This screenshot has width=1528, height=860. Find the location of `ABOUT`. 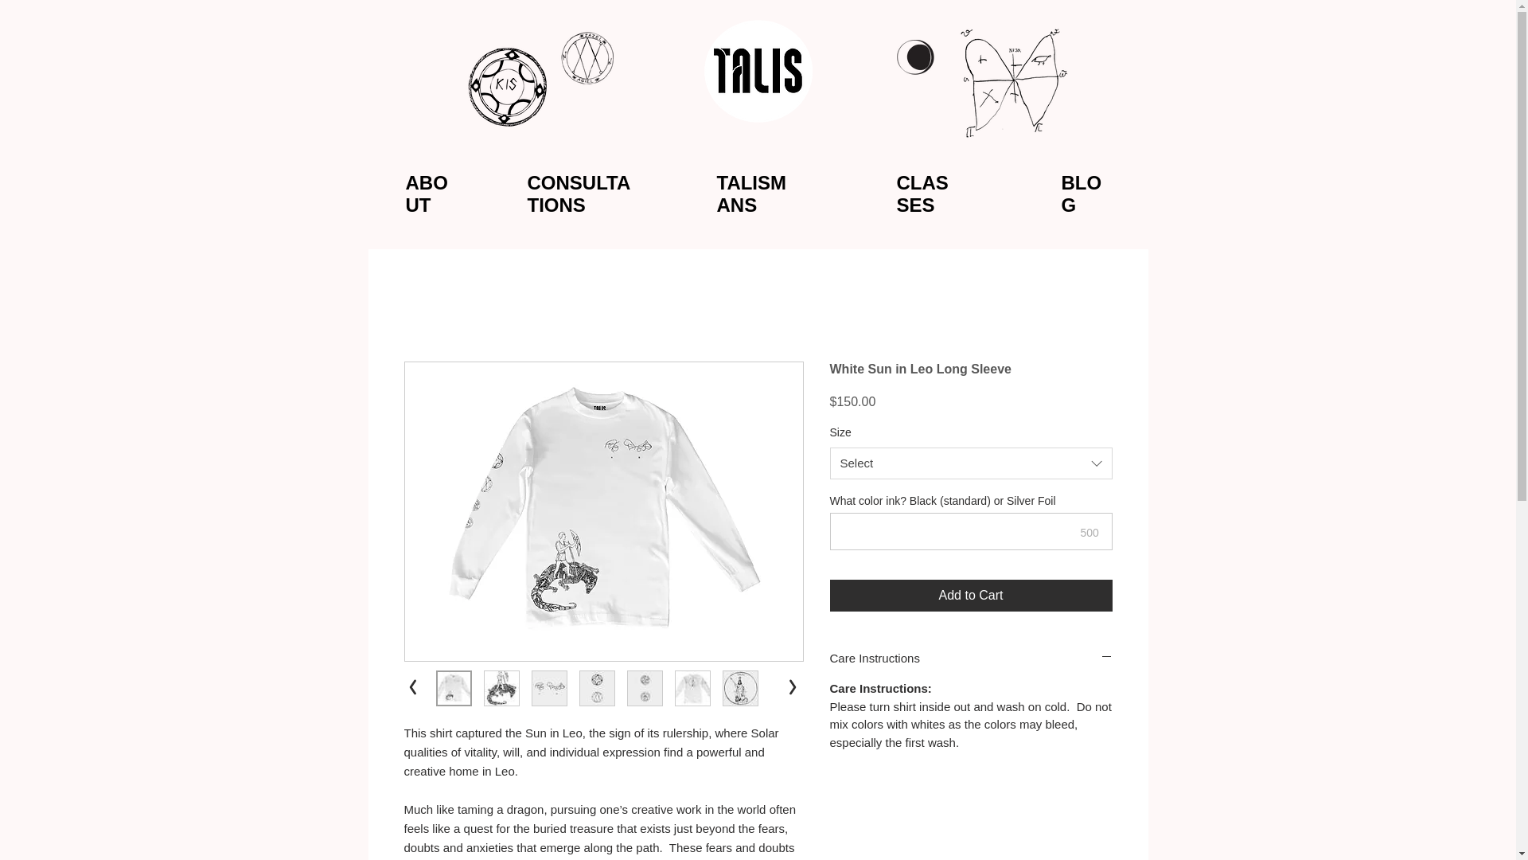

ABOUT is located at coordinates (427, 194).